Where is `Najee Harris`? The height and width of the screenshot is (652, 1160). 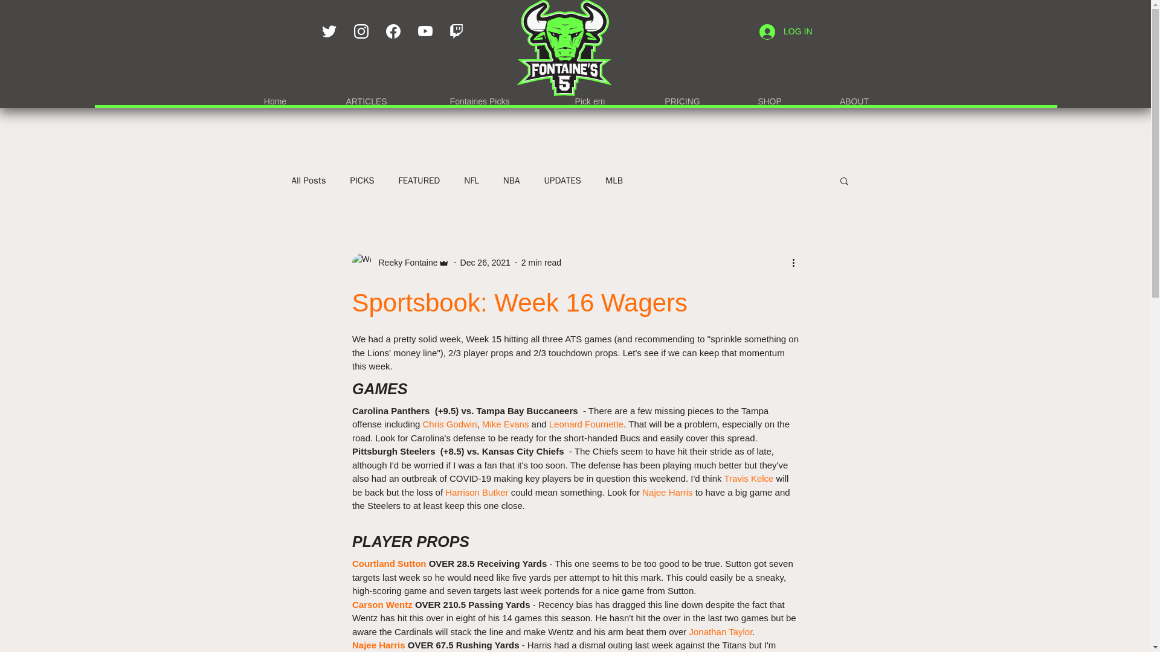
Najee Harris is located at coordinates (378, 645).